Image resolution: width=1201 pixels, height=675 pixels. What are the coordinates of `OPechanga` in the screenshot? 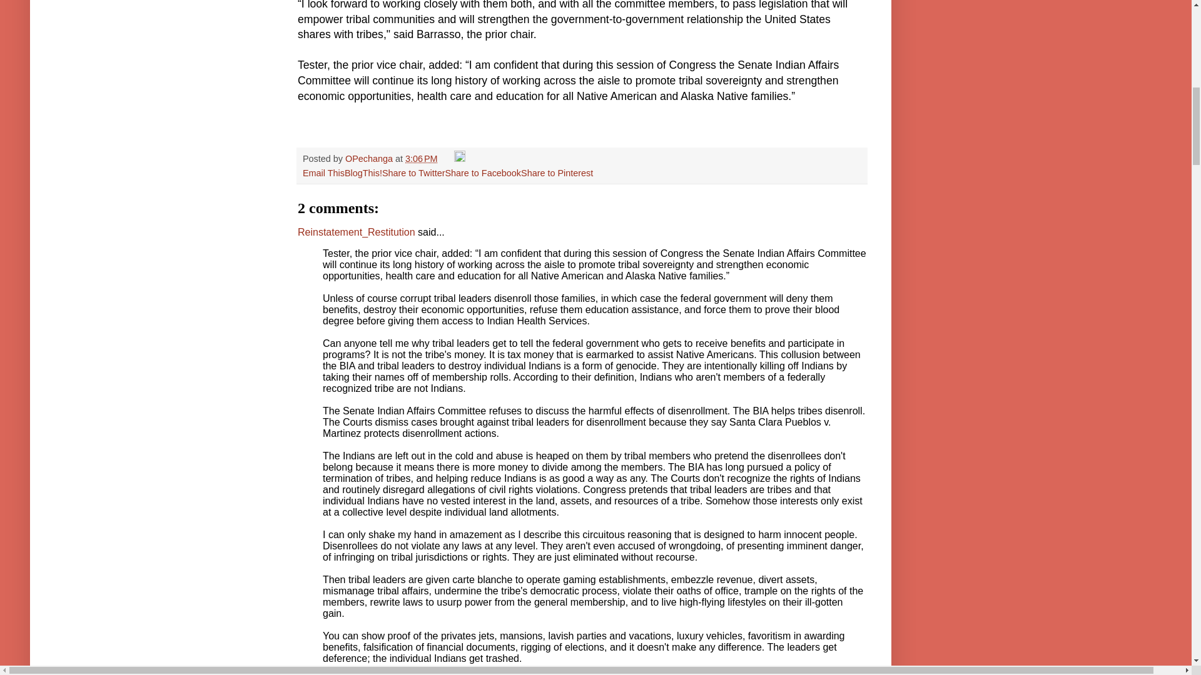 It's located at (370, 159).